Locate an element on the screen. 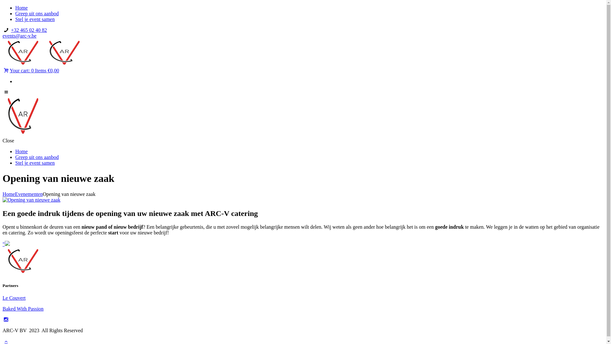 This screenshot has height=344, width=611. " is located at coordinates (6, 244).